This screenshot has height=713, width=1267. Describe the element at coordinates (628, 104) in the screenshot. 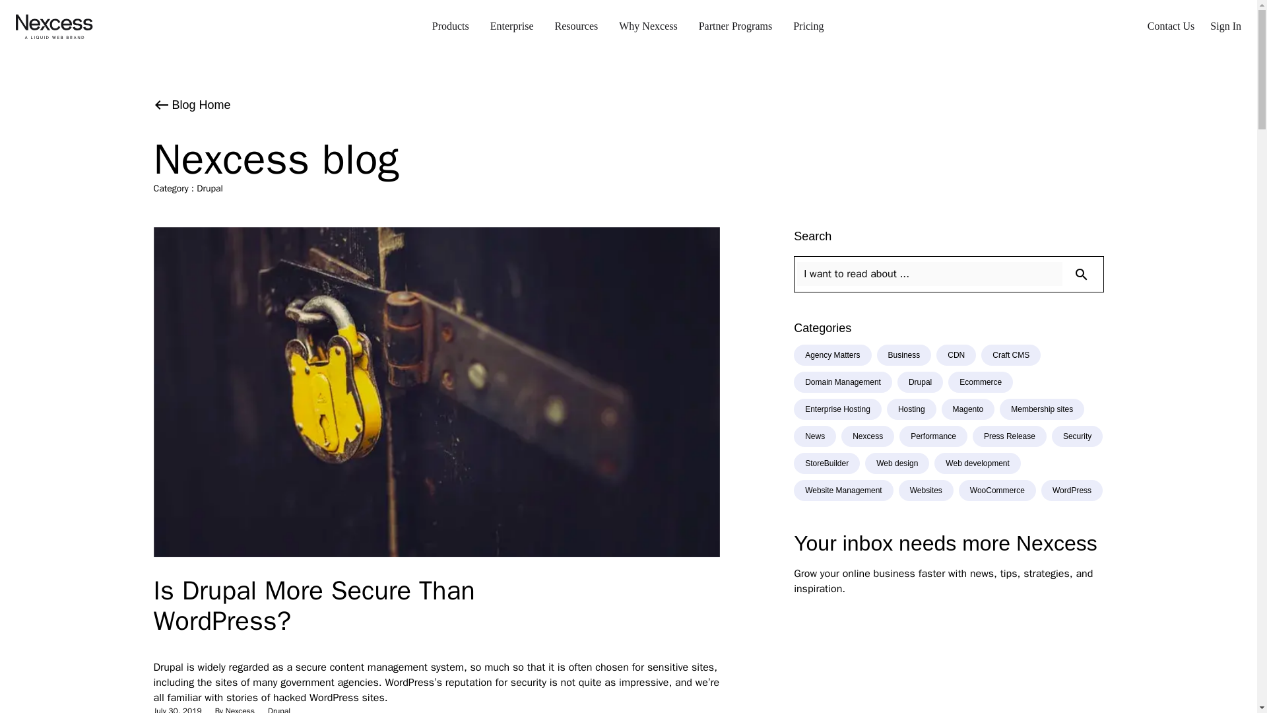

I see `Blog Home` at that location.